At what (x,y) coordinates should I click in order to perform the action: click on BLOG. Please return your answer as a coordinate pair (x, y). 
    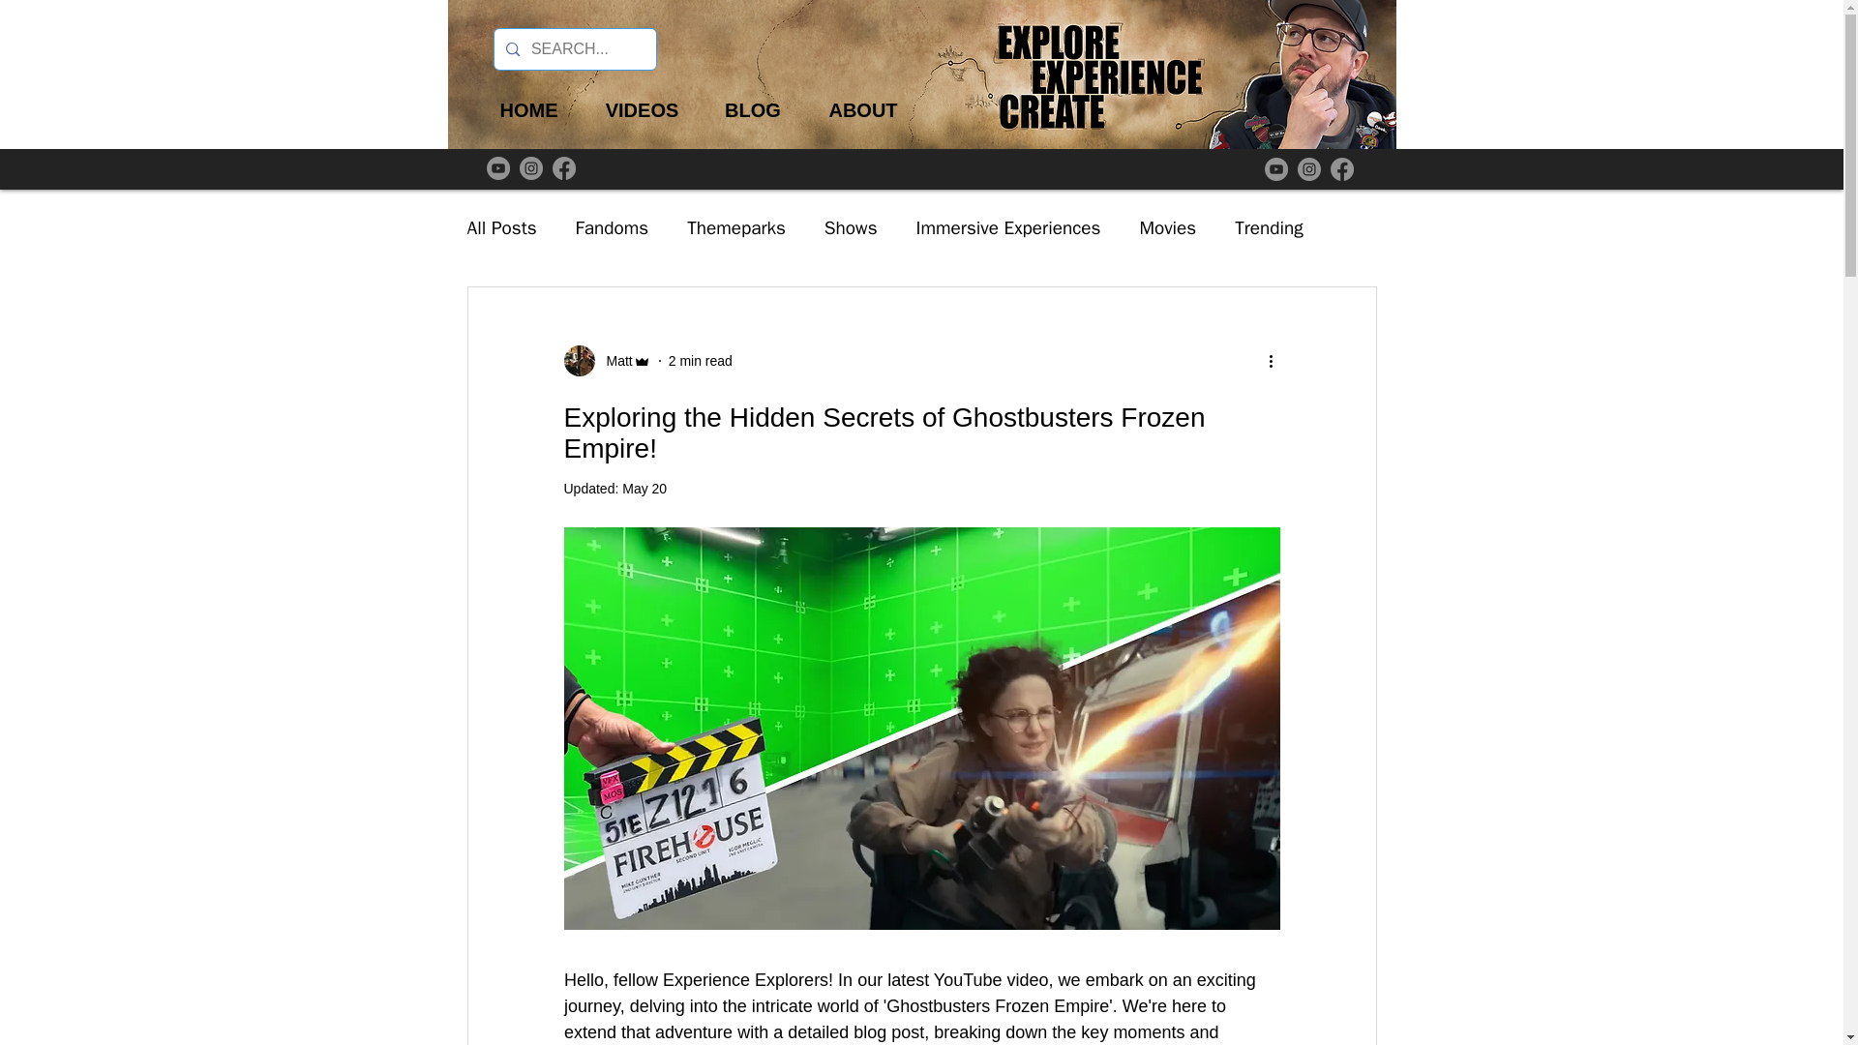
    Looking at the image, I should click on (752, 110).